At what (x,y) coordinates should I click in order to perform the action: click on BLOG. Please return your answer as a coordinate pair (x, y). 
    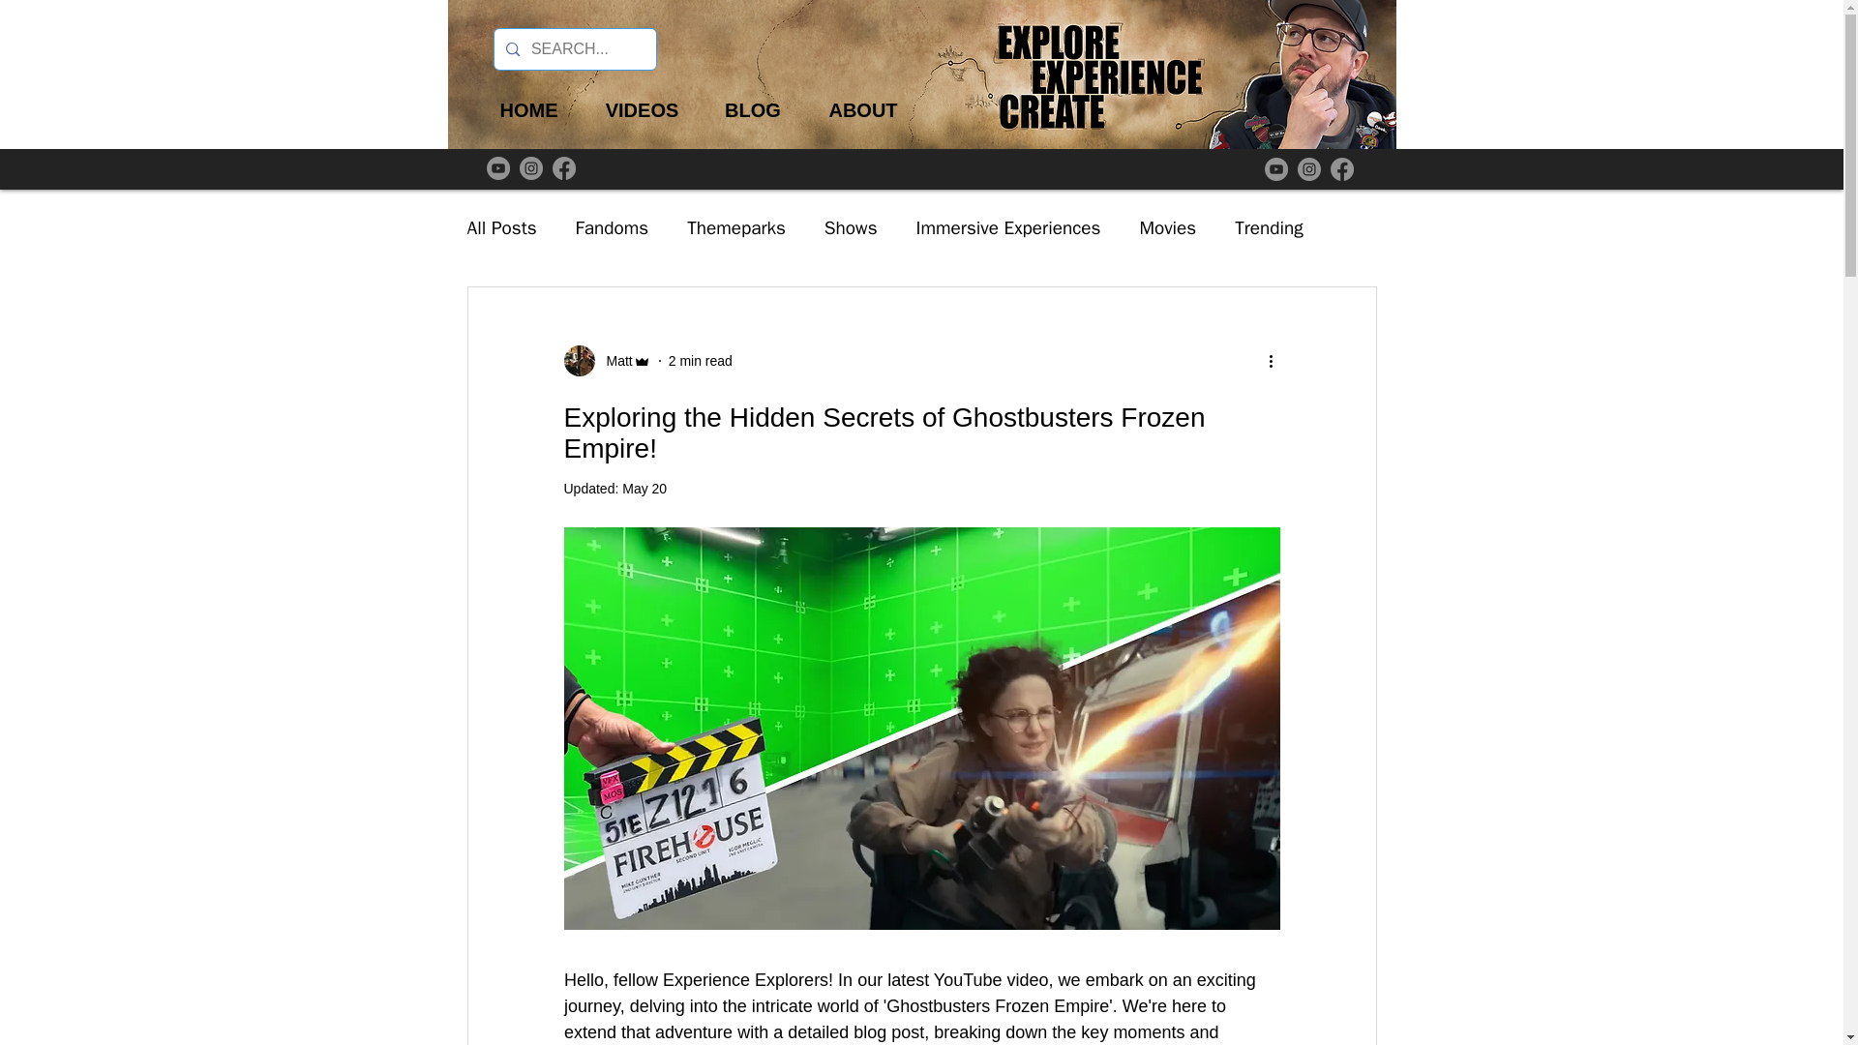
    Looking at the image, I should click on (752, 110).